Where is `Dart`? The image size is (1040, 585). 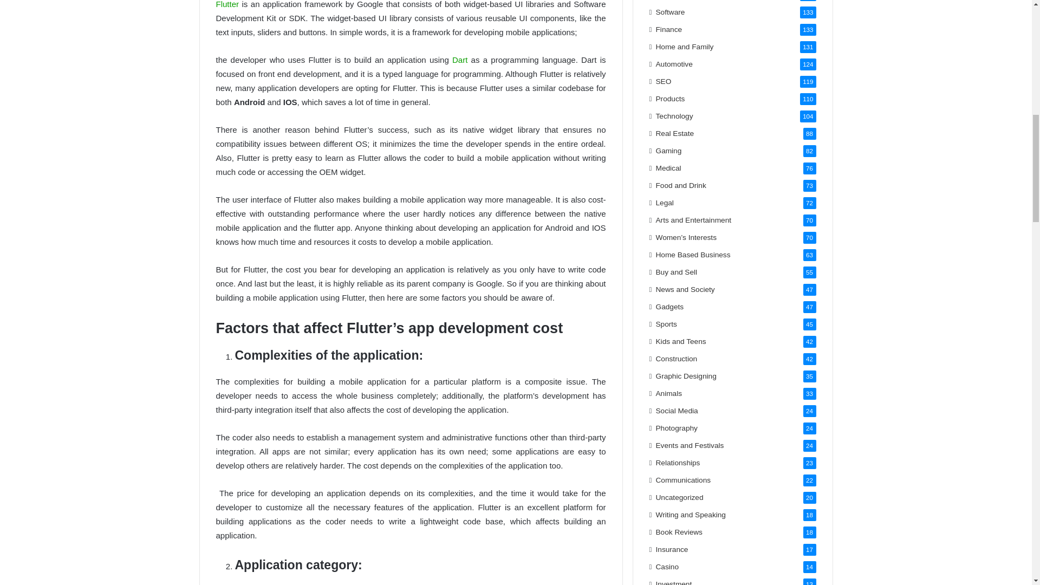
Dart is located at coordinates (459, 60).